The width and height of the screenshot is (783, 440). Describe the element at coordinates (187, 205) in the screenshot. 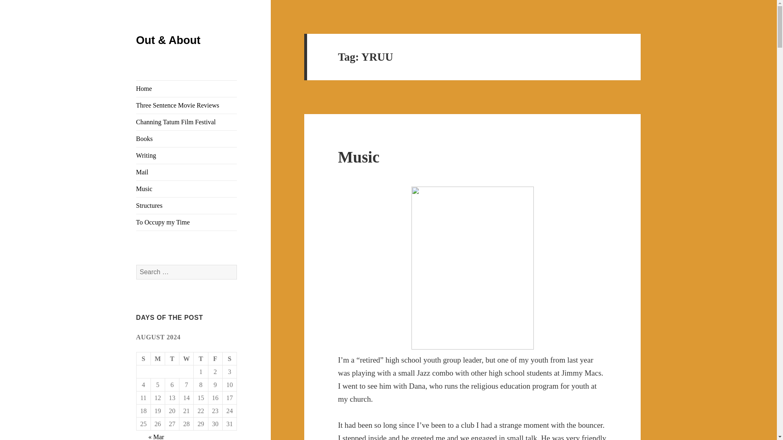

I see `Buildings, houses and other things I notice on walks.` at that location.